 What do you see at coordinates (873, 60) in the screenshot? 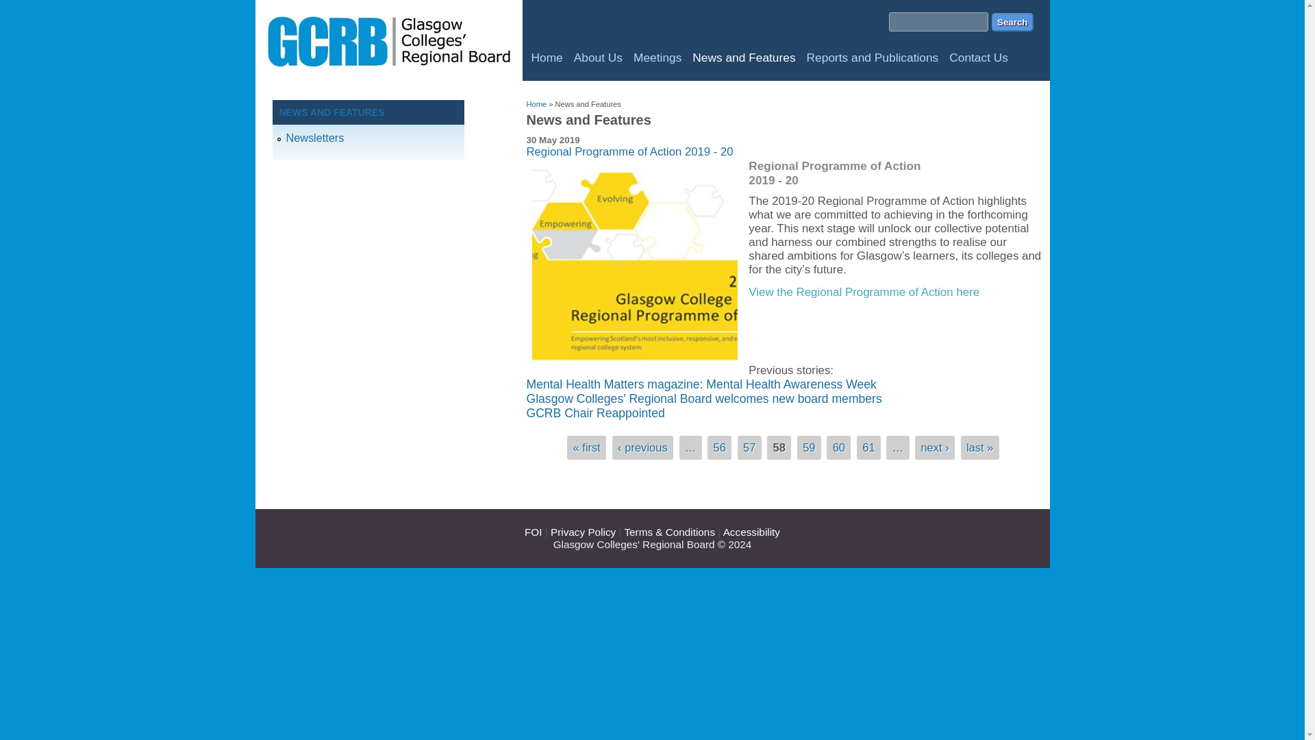
I see `Reports and Publications` at bounding box center [873, 60].